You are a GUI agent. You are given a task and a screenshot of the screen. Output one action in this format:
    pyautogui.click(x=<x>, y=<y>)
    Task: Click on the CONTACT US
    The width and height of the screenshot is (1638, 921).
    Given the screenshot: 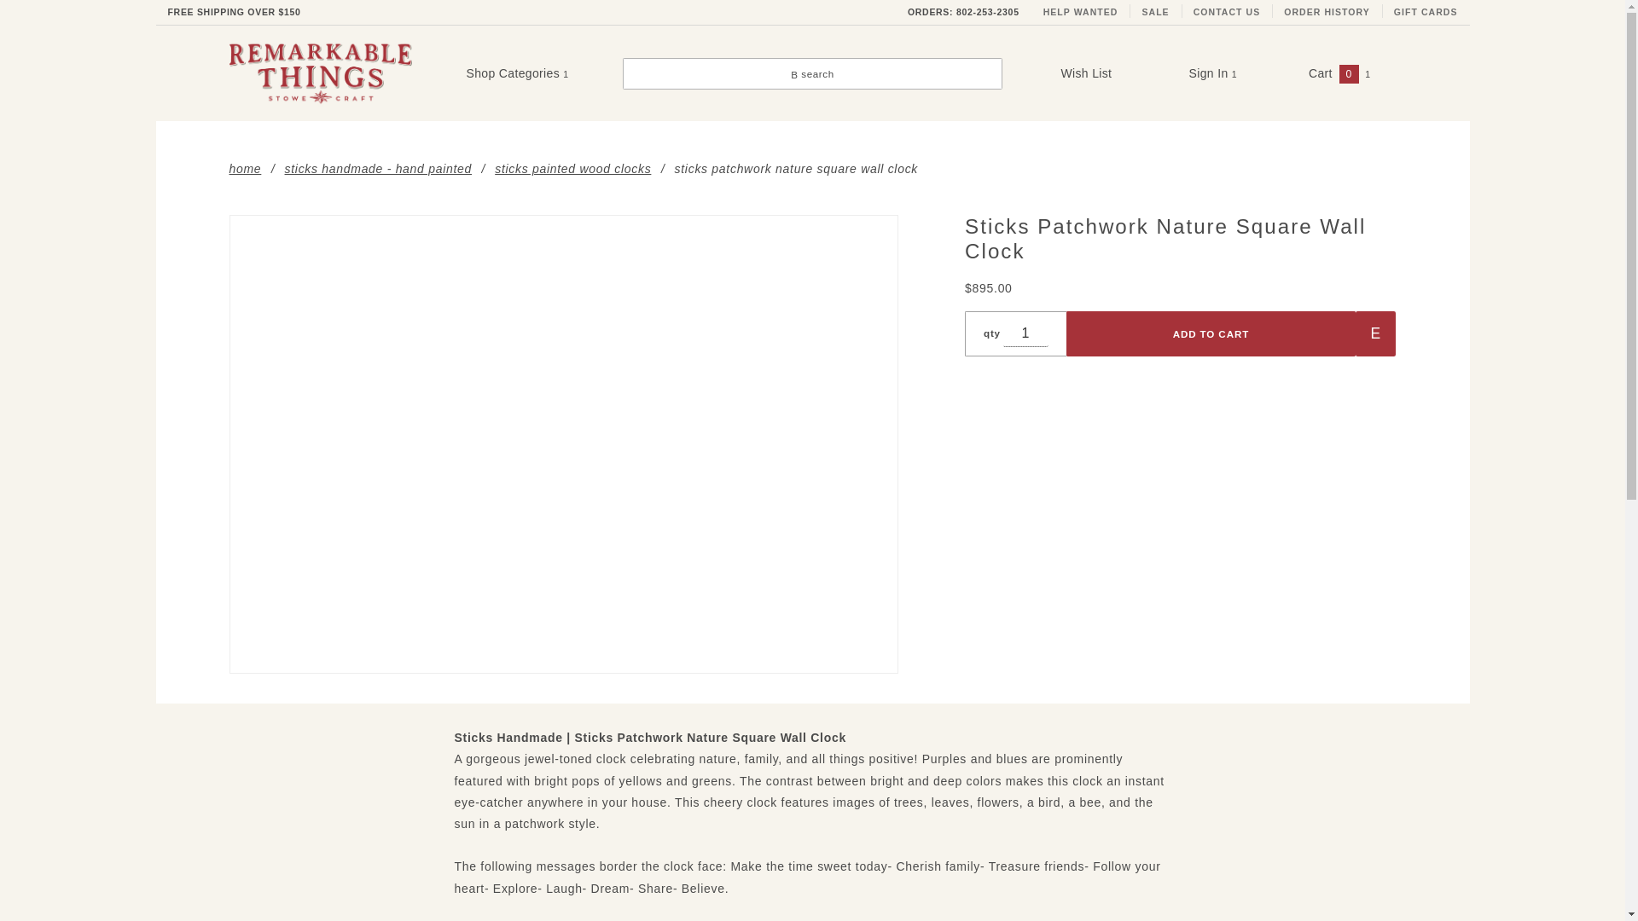 What is the action you would take?
    pyautogui.click(x=1227, y=12)
    